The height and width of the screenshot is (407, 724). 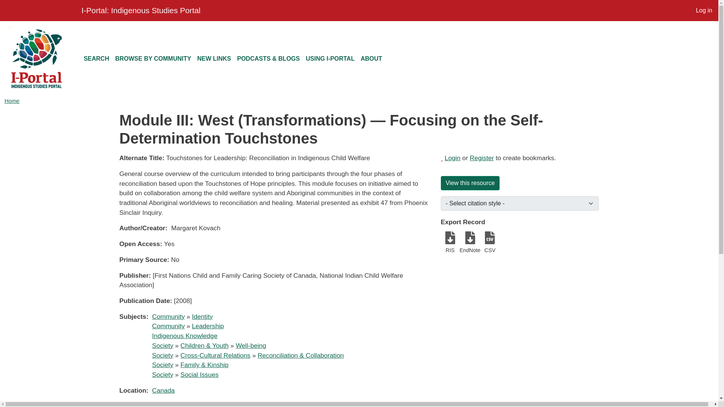 I want to click on Log in, so click(x=704, y=10).